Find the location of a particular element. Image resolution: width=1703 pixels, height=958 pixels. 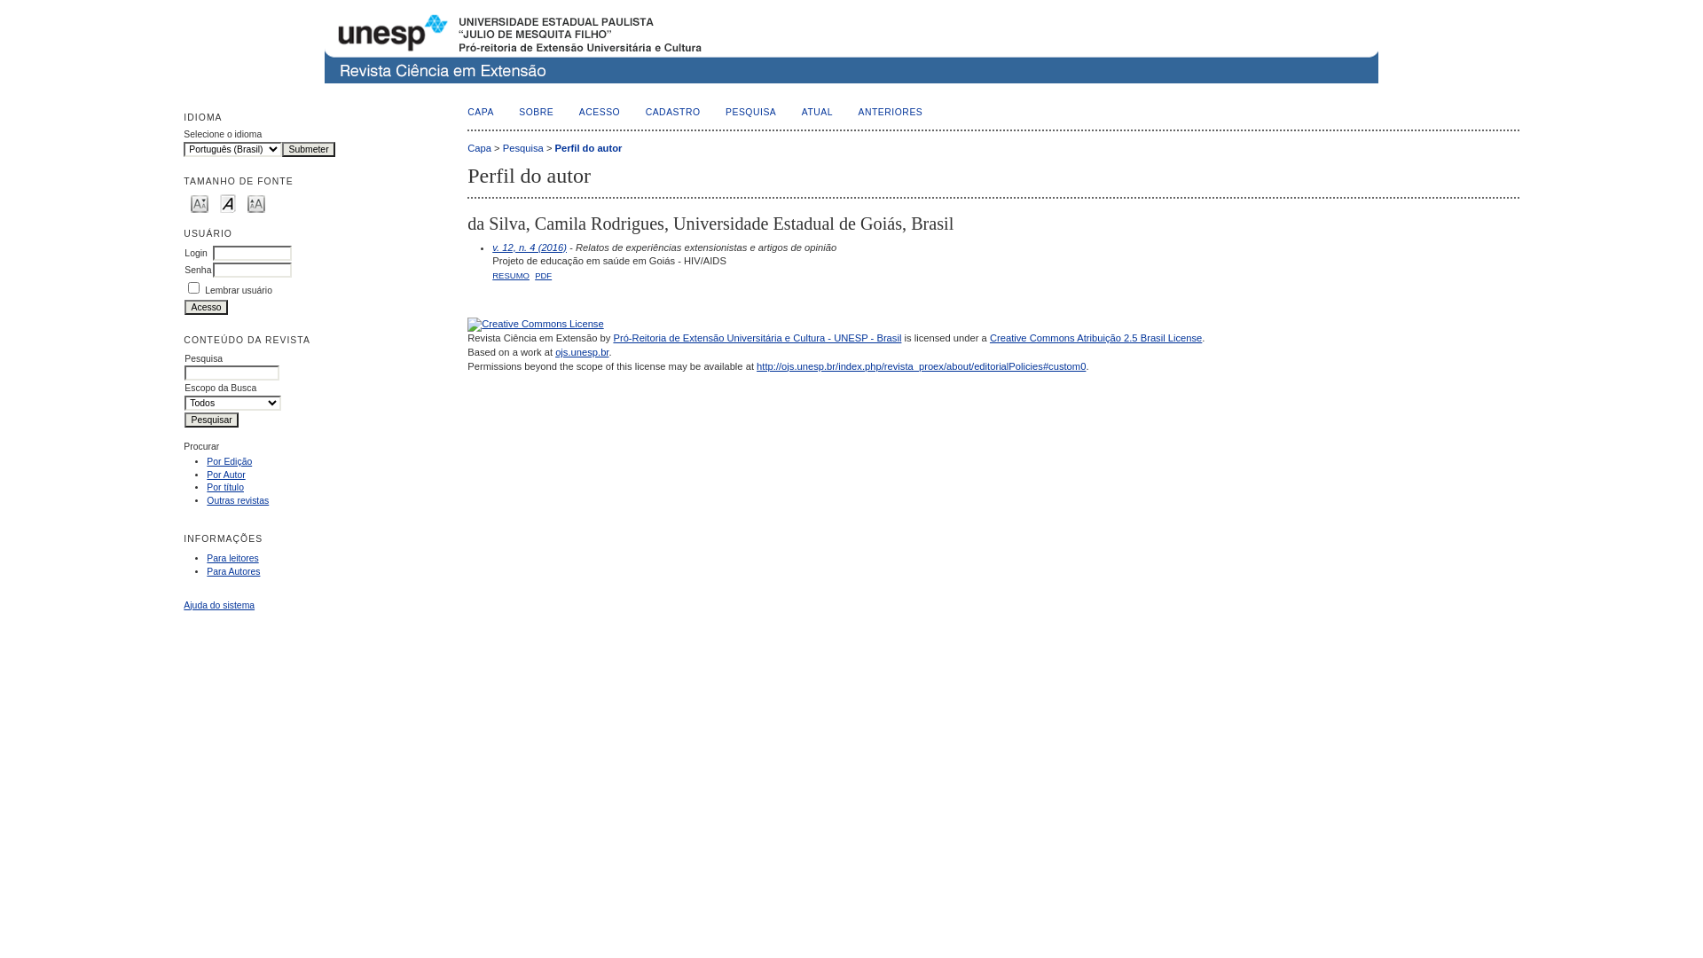

v. 12, n. 4 (2016) is located at coordinates (530, 247).